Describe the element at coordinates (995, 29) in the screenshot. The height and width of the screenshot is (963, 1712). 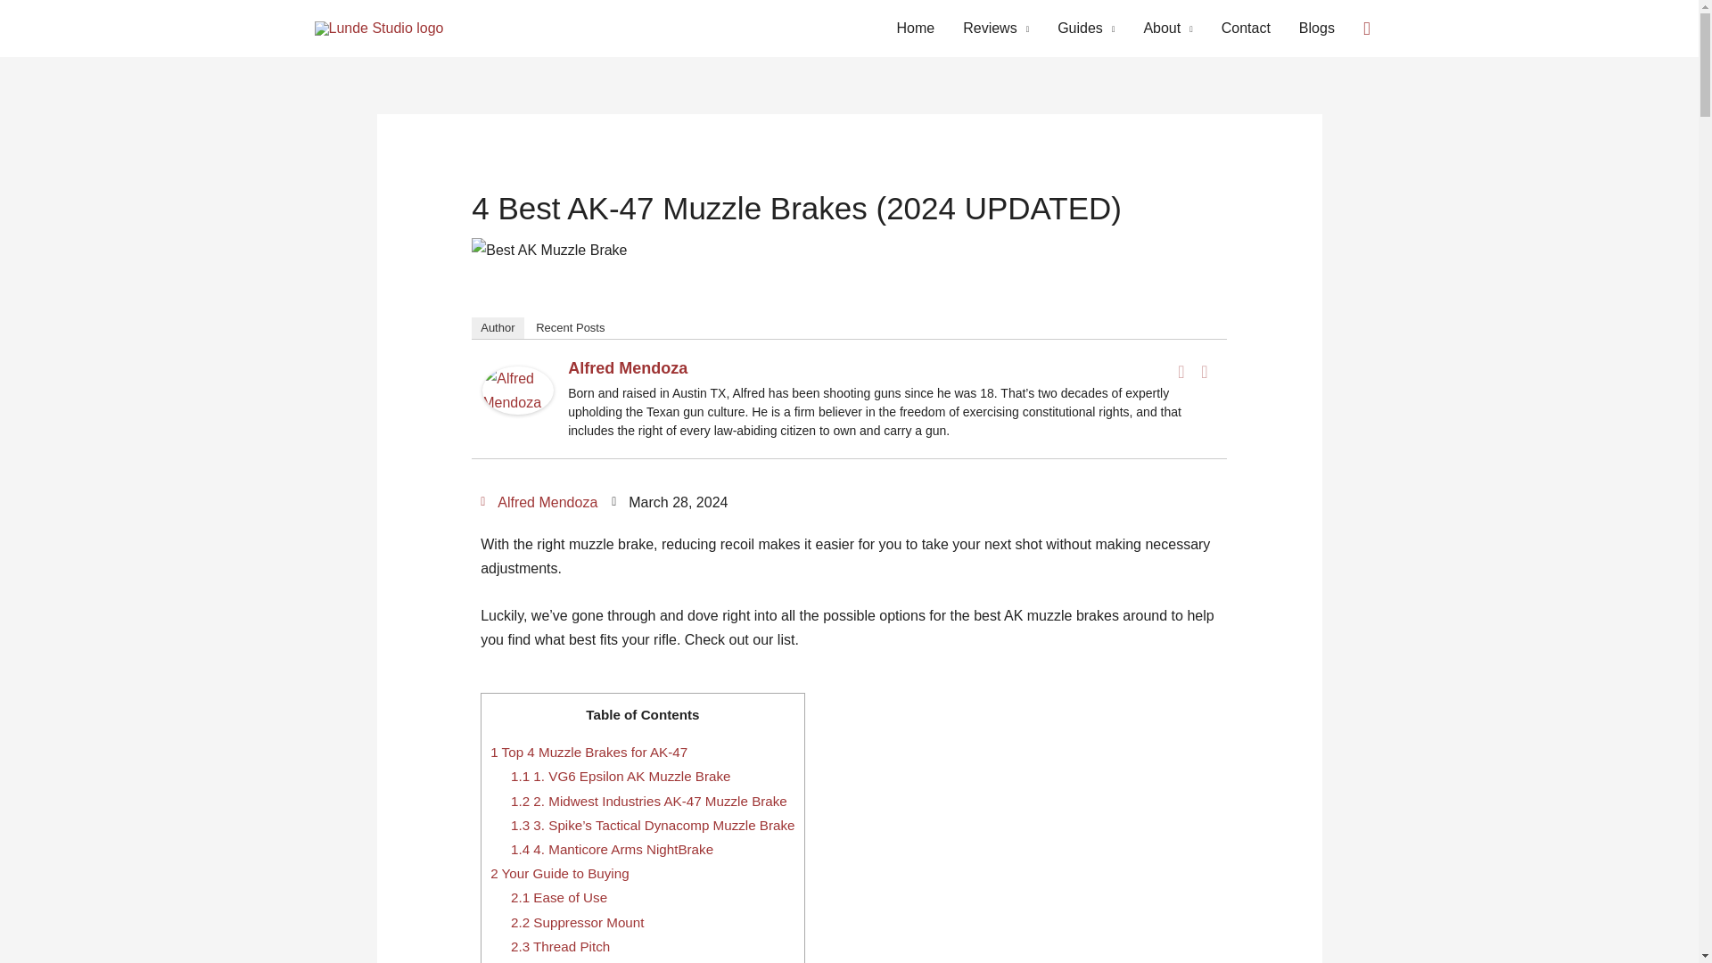
I see `Reviews` at that location.